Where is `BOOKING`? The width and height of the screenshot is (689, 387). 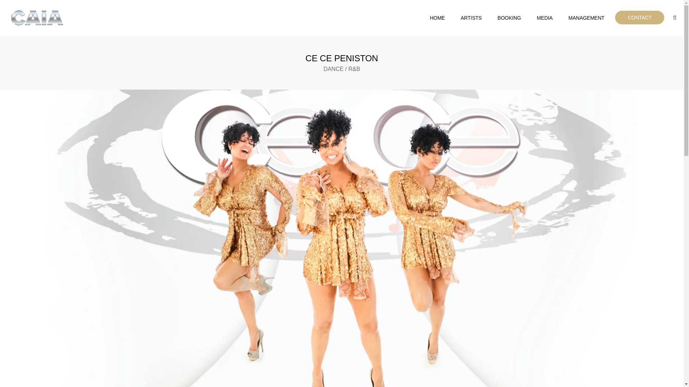 BOOKING is located at coordinates (510, 18).